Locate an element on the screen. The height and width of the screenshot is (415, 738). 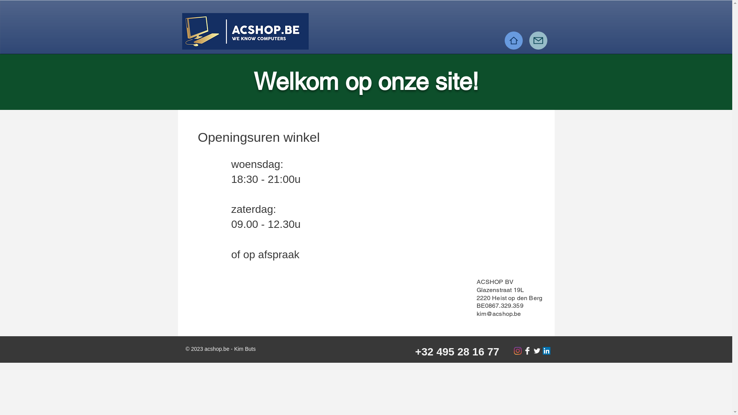
kim@acshop.be is located at coordinates (499, 314).